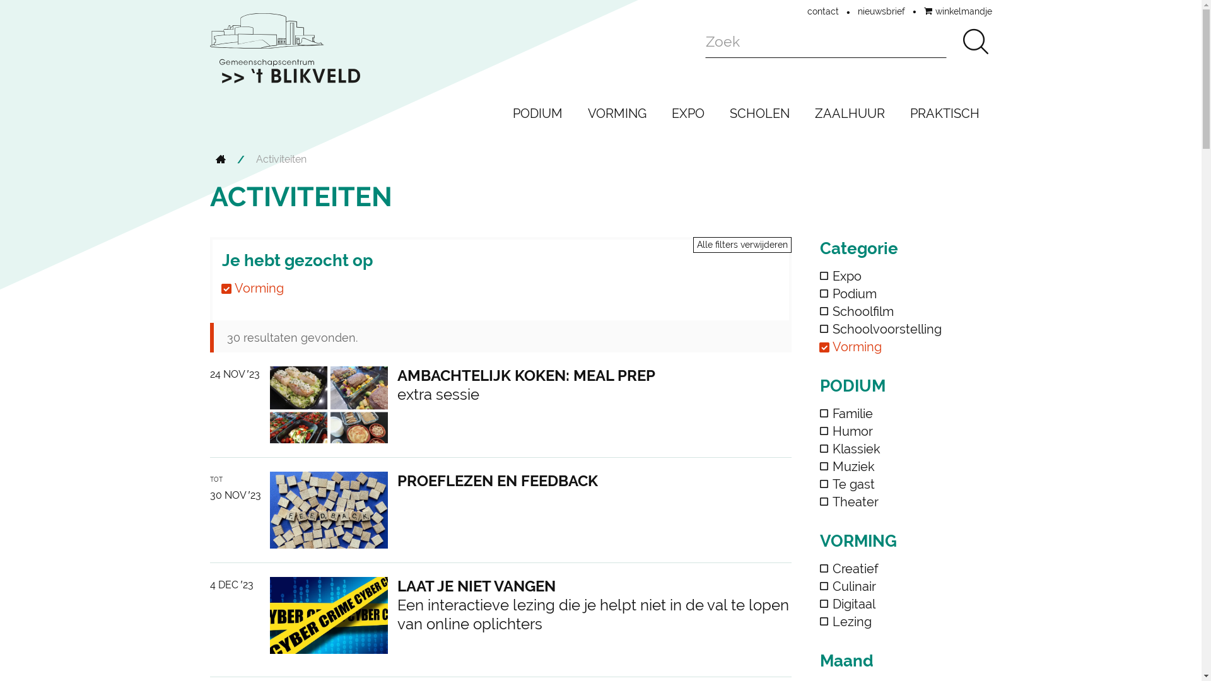  Describe the element at coordinates (823, 11) in the screenshot. I see `contact` at that location.